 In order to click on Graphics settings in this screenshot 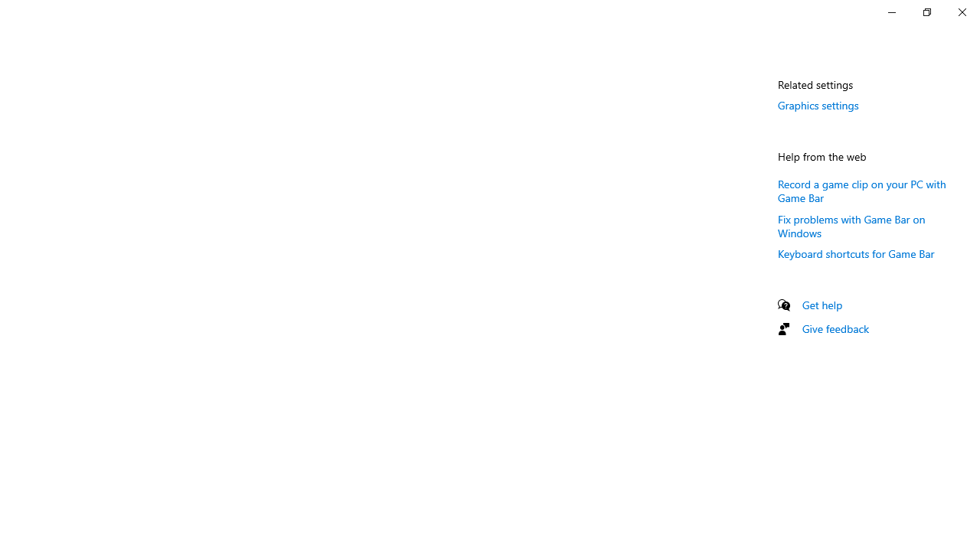, I will do `click(818, 105)`.